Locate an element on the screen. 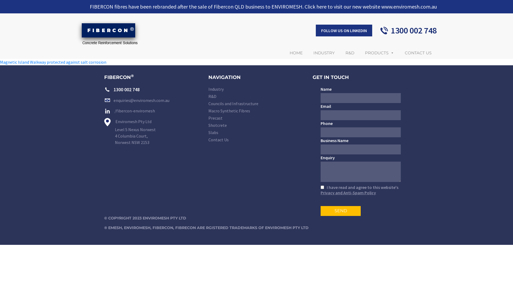 This screenshot has width=513, height=289. Send is located at coordinates (341, 211).